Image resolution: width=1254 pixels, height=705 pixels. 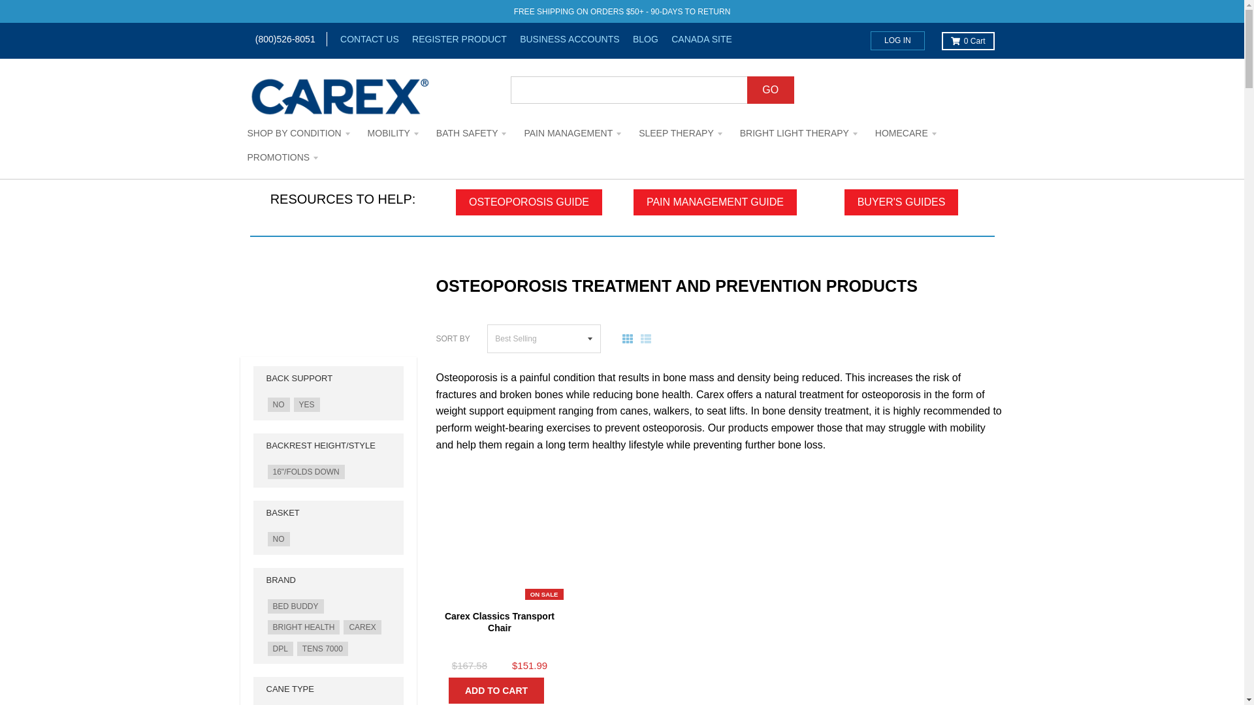 I want to click on LOG IN, so click(x=897, y=40).